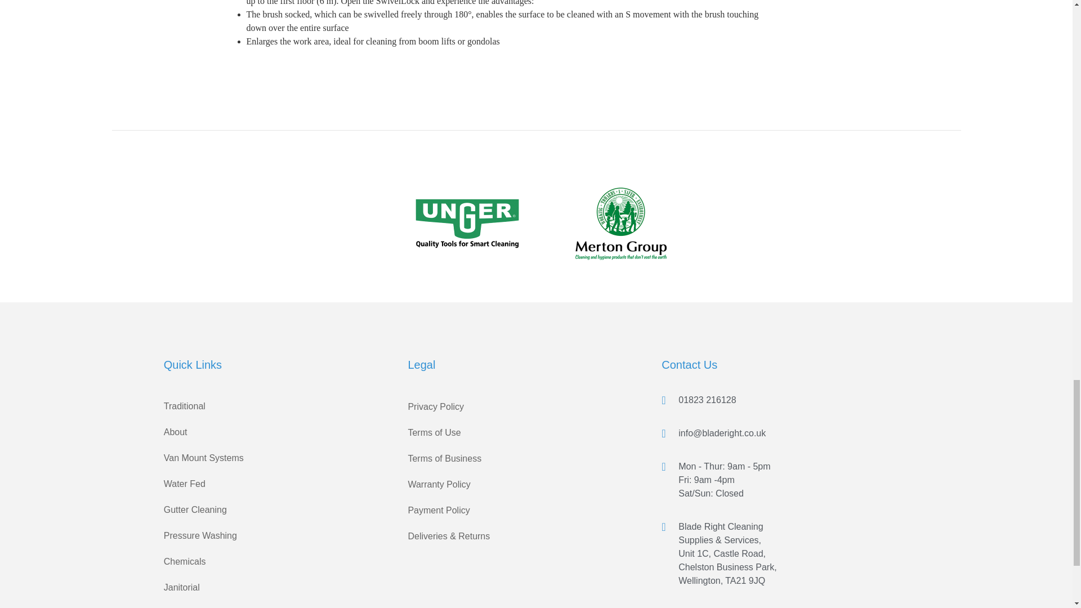  Describe the element at coordinates (620, 223) in the screenshot. I see `Merton Group Logo` at that location.